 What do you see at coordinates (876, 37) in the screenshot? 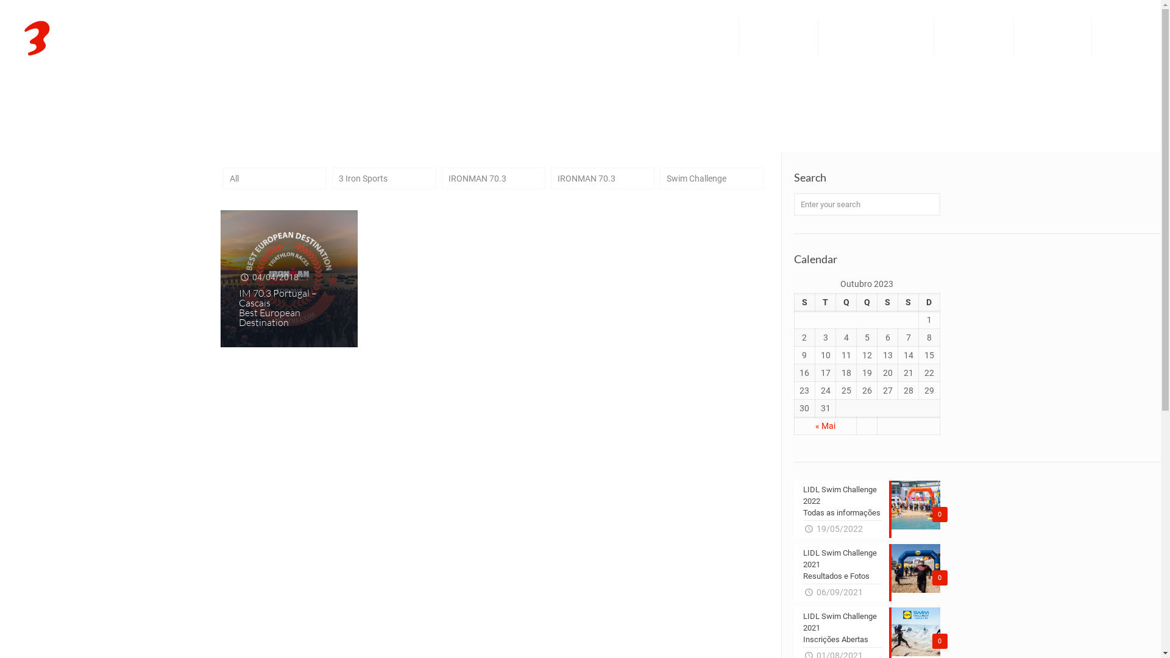
I see `TRAVESSIA LISBOA-CASCAIS` at bounding box center [876, 37].